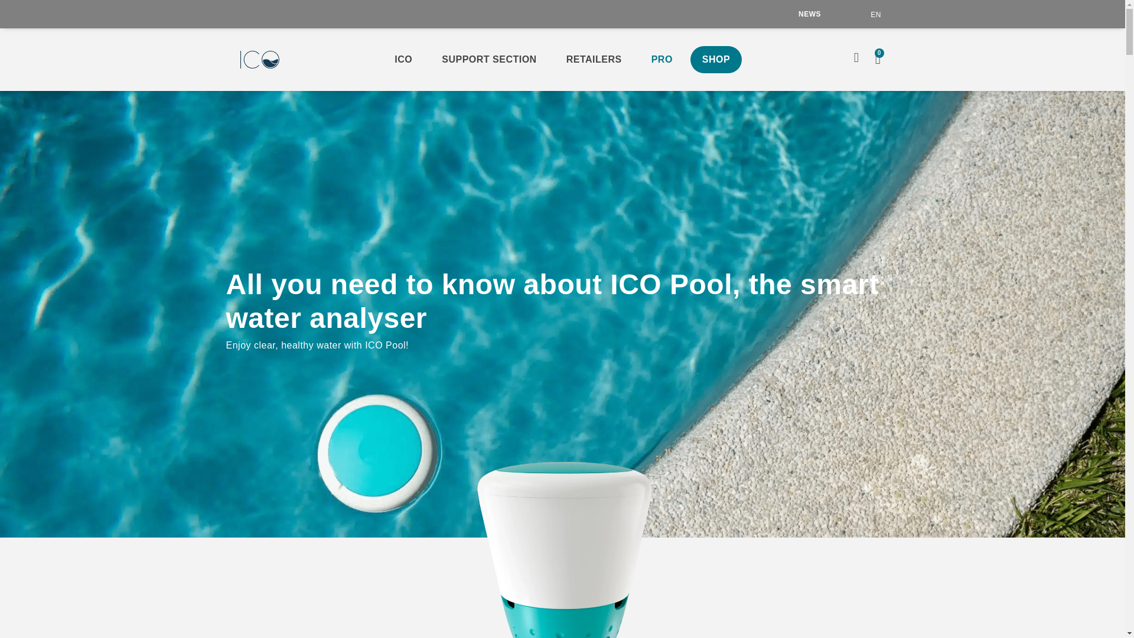  Describe the element at coordinates (875, 14) in the screenshot. I see `EN` at that location.